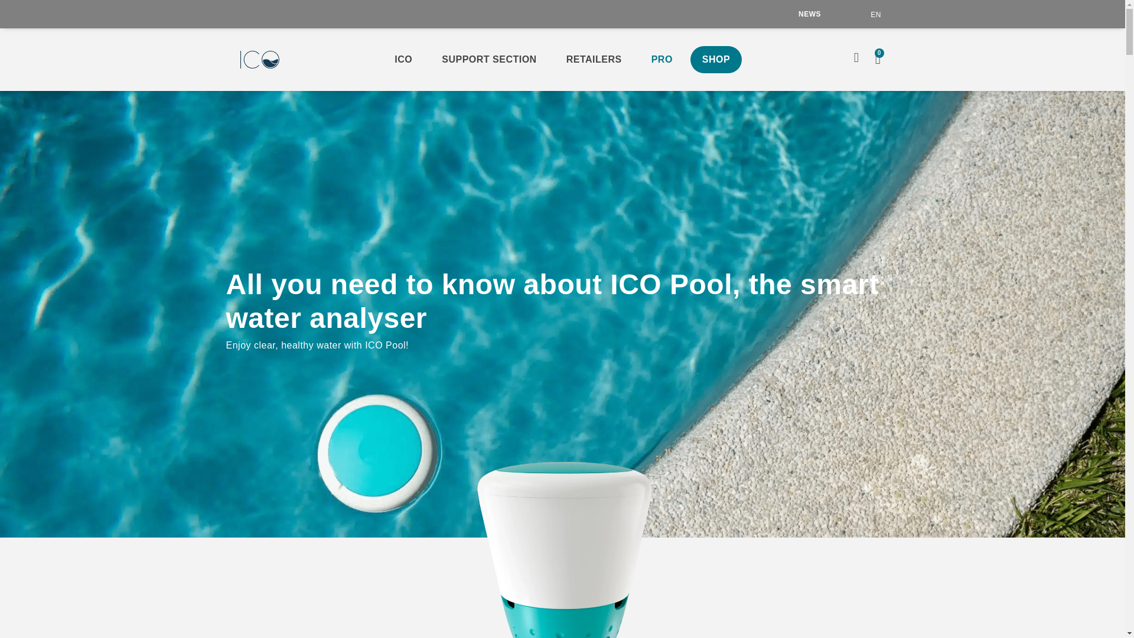  Describe the element at coordinates (875, 14) in the screenshot. I see `EN` at that location.